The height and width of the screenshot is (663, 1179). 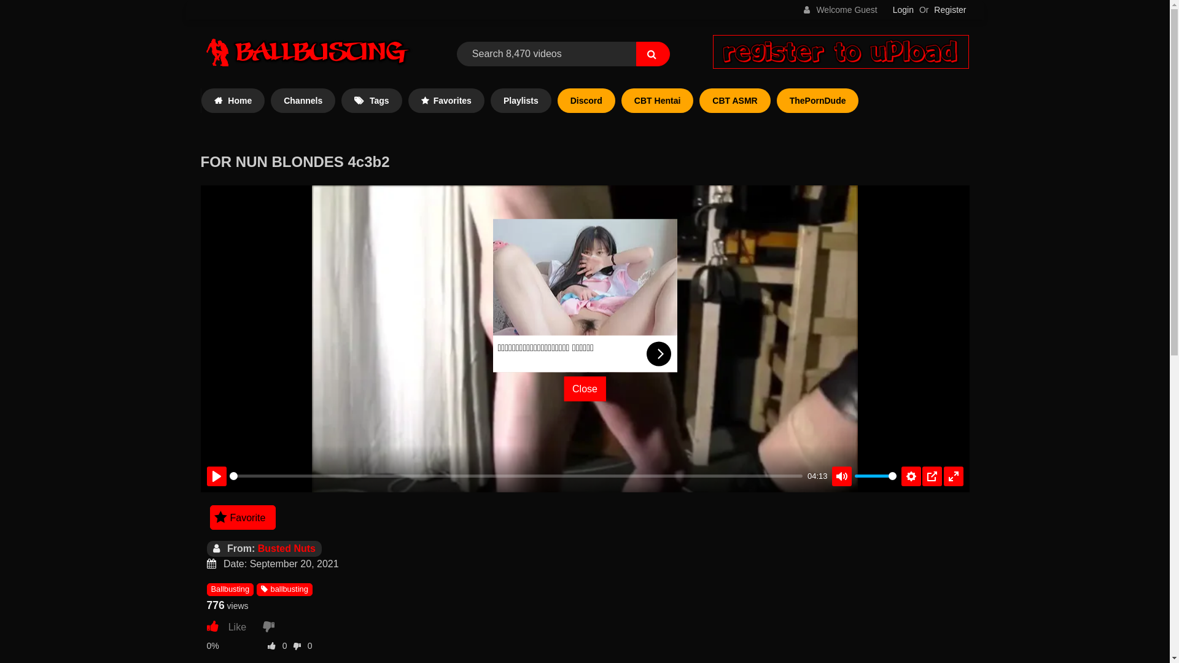 I want to click on Play, so click(x=216, y=476).